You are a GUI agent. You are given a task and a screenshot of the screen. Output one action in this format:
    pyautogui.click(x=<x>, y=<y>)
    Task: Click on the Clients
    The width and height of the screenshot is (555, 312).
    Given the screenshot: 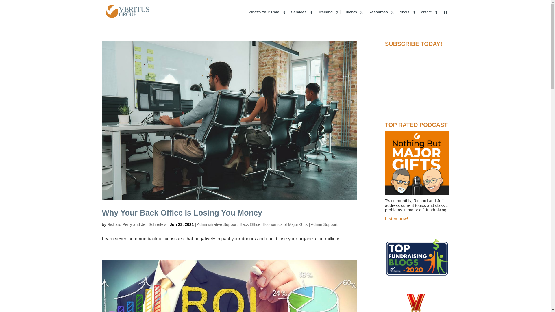 What is the action you would take?
    pyautogui.click(x=354, y=17)
    